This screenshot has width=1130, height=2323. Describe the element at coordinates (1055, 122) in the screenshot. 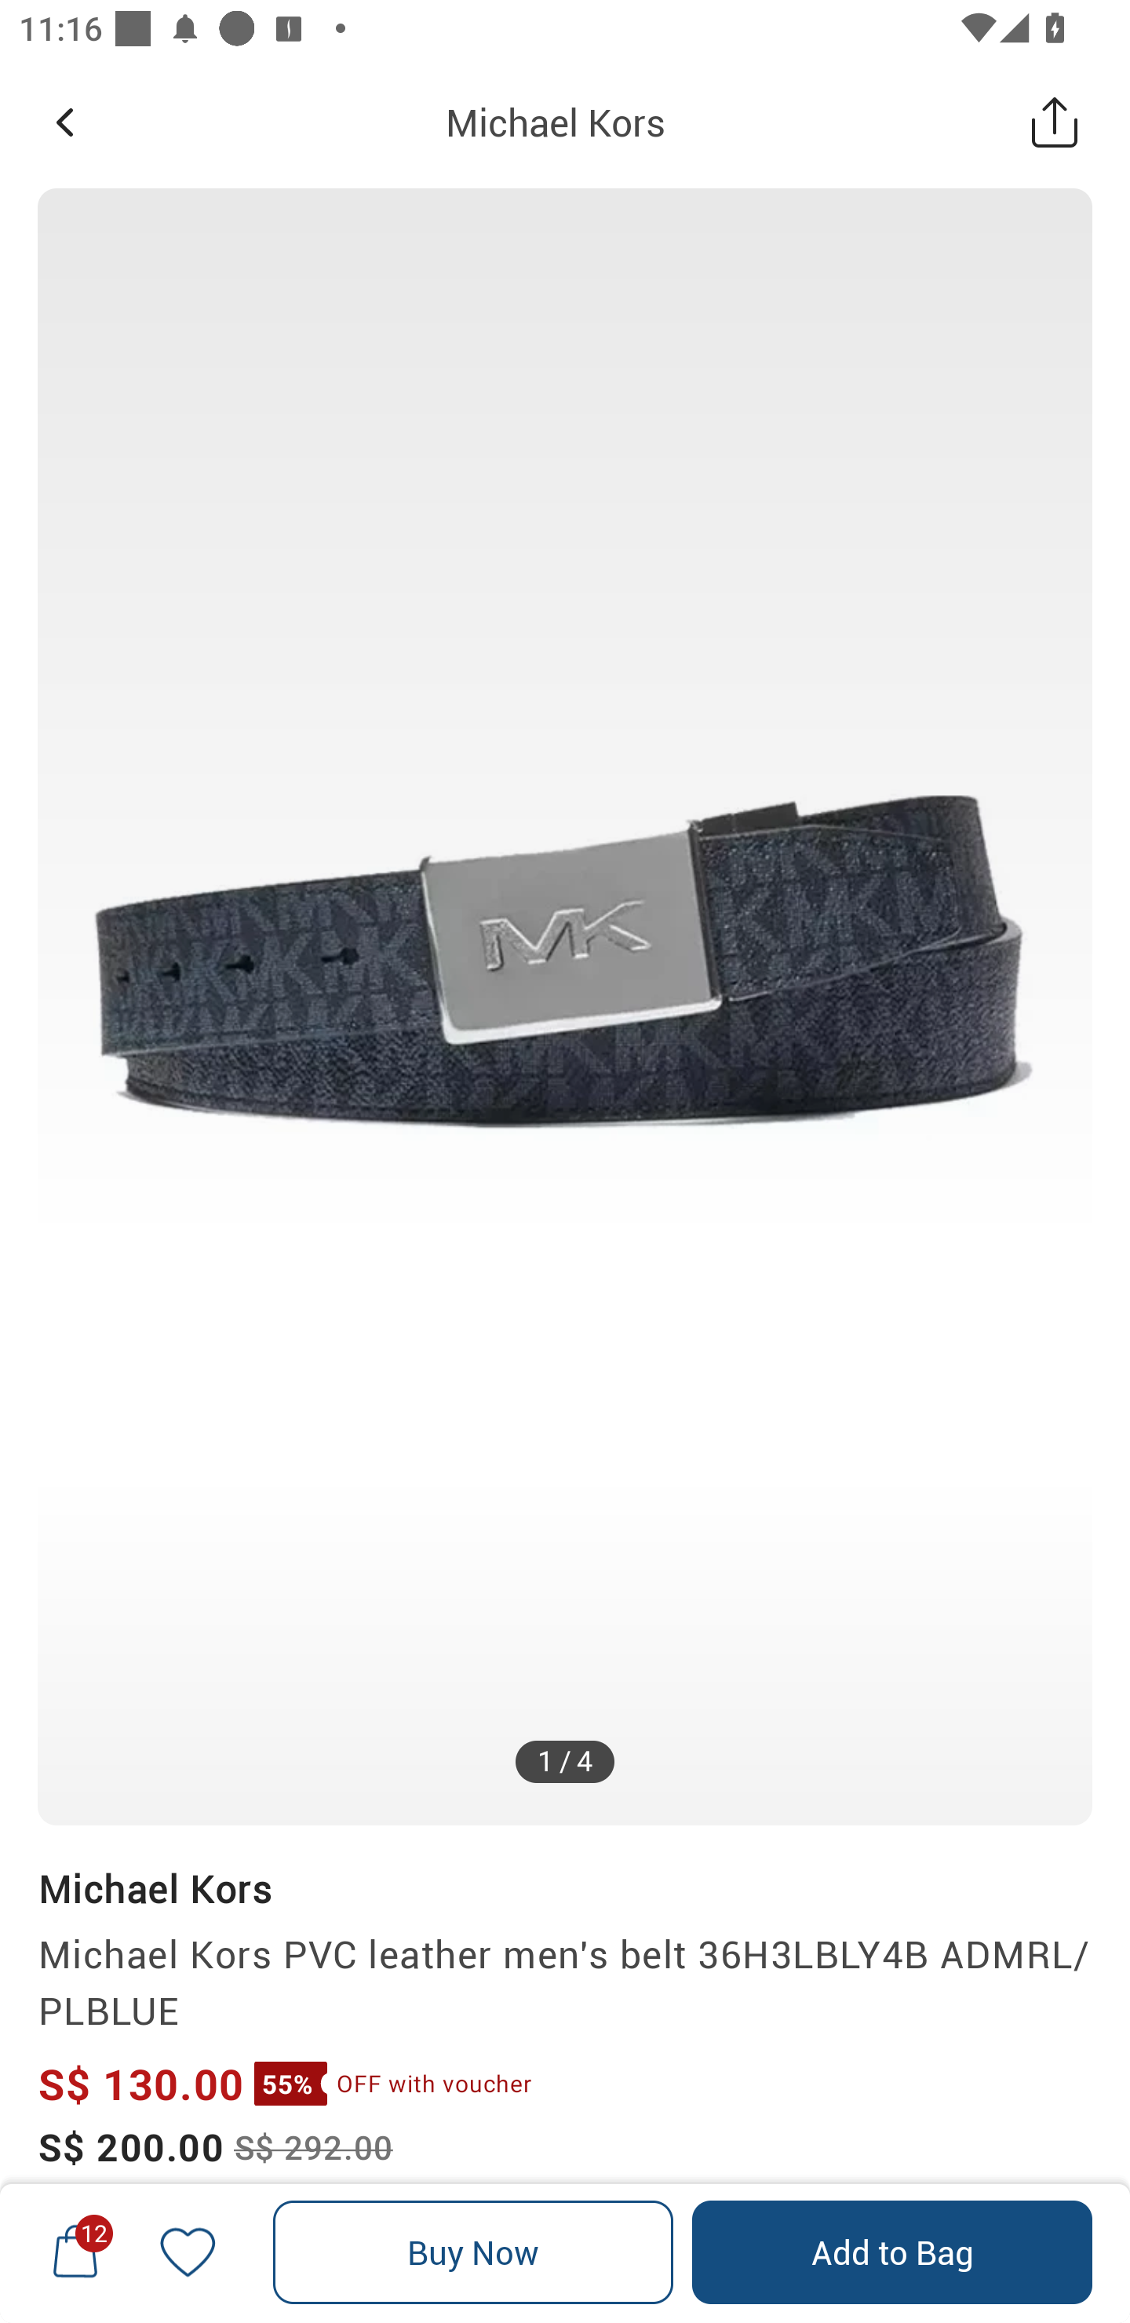

I see `Share this Product` at that location.